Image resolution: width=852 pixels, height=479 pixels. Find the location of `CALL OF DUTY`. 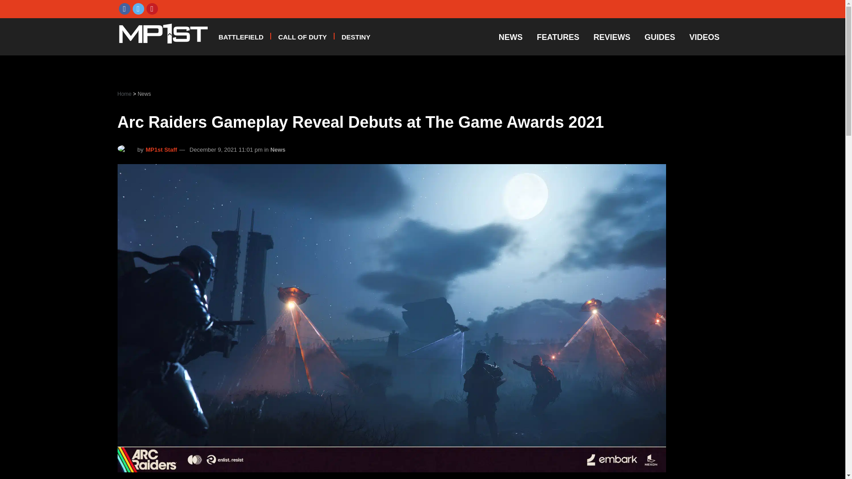

CALL OF DUTY is located at coordinates (303, 36).